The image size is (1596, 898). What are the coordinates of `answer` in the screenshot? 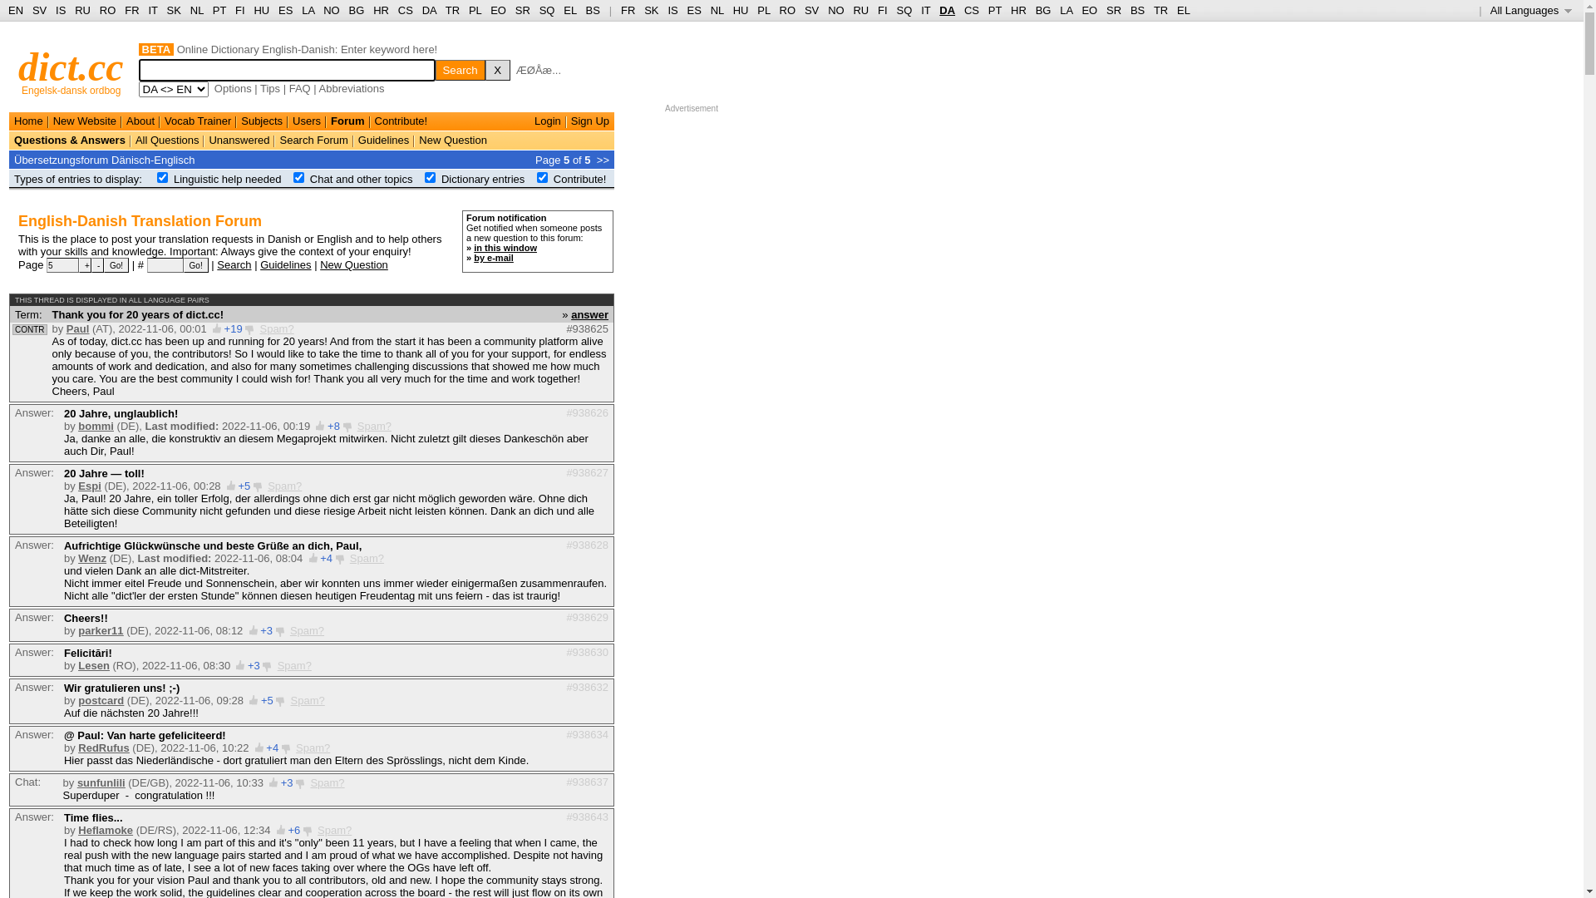 It's located at (590, 313).